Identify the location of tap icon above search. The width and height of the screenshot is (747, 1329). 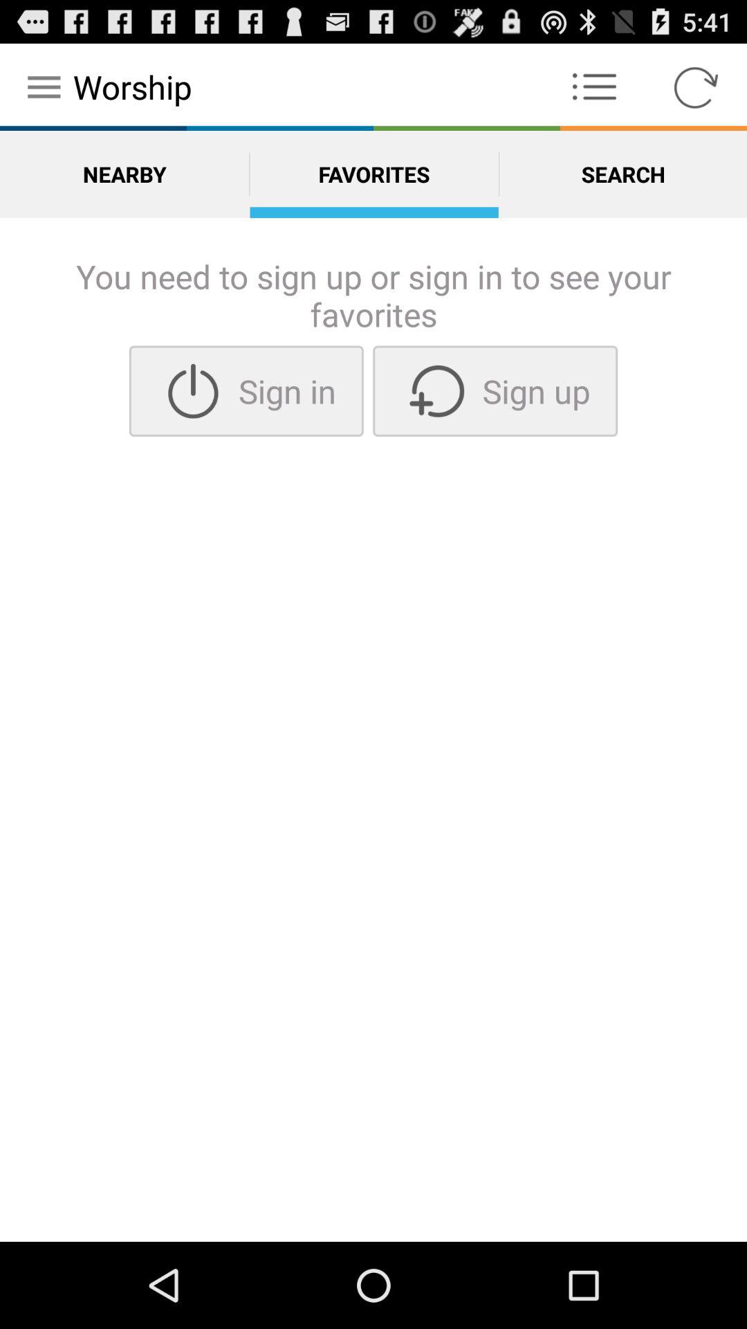
(594, 87).